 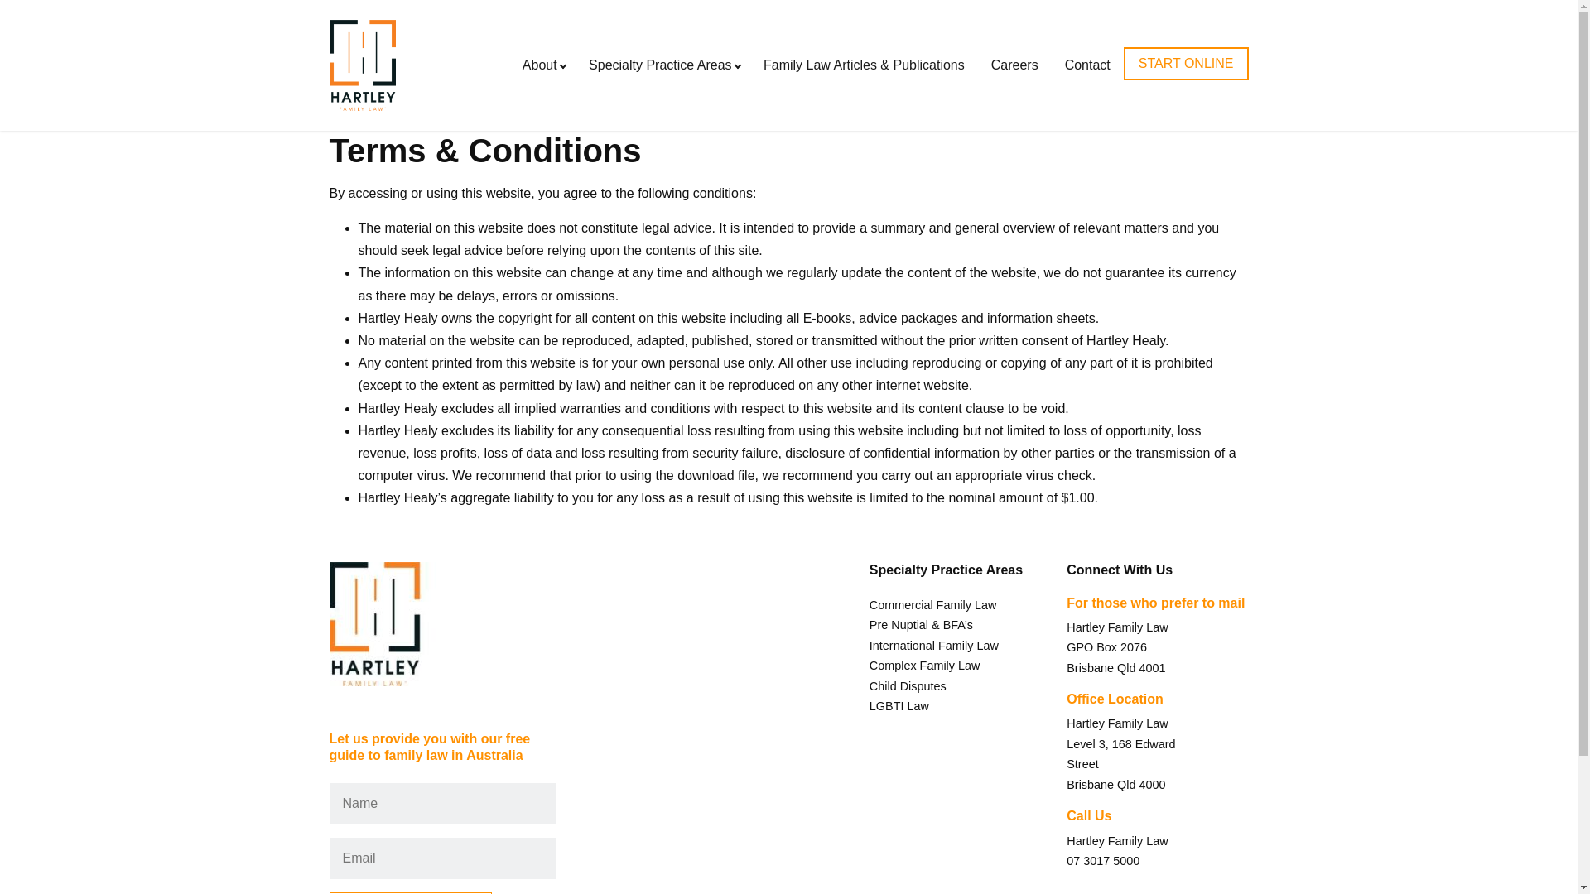 What do you see at coordinates (908, 686) in the screenshot?
I see `Child Disputes` at bounding box center [908, 686].